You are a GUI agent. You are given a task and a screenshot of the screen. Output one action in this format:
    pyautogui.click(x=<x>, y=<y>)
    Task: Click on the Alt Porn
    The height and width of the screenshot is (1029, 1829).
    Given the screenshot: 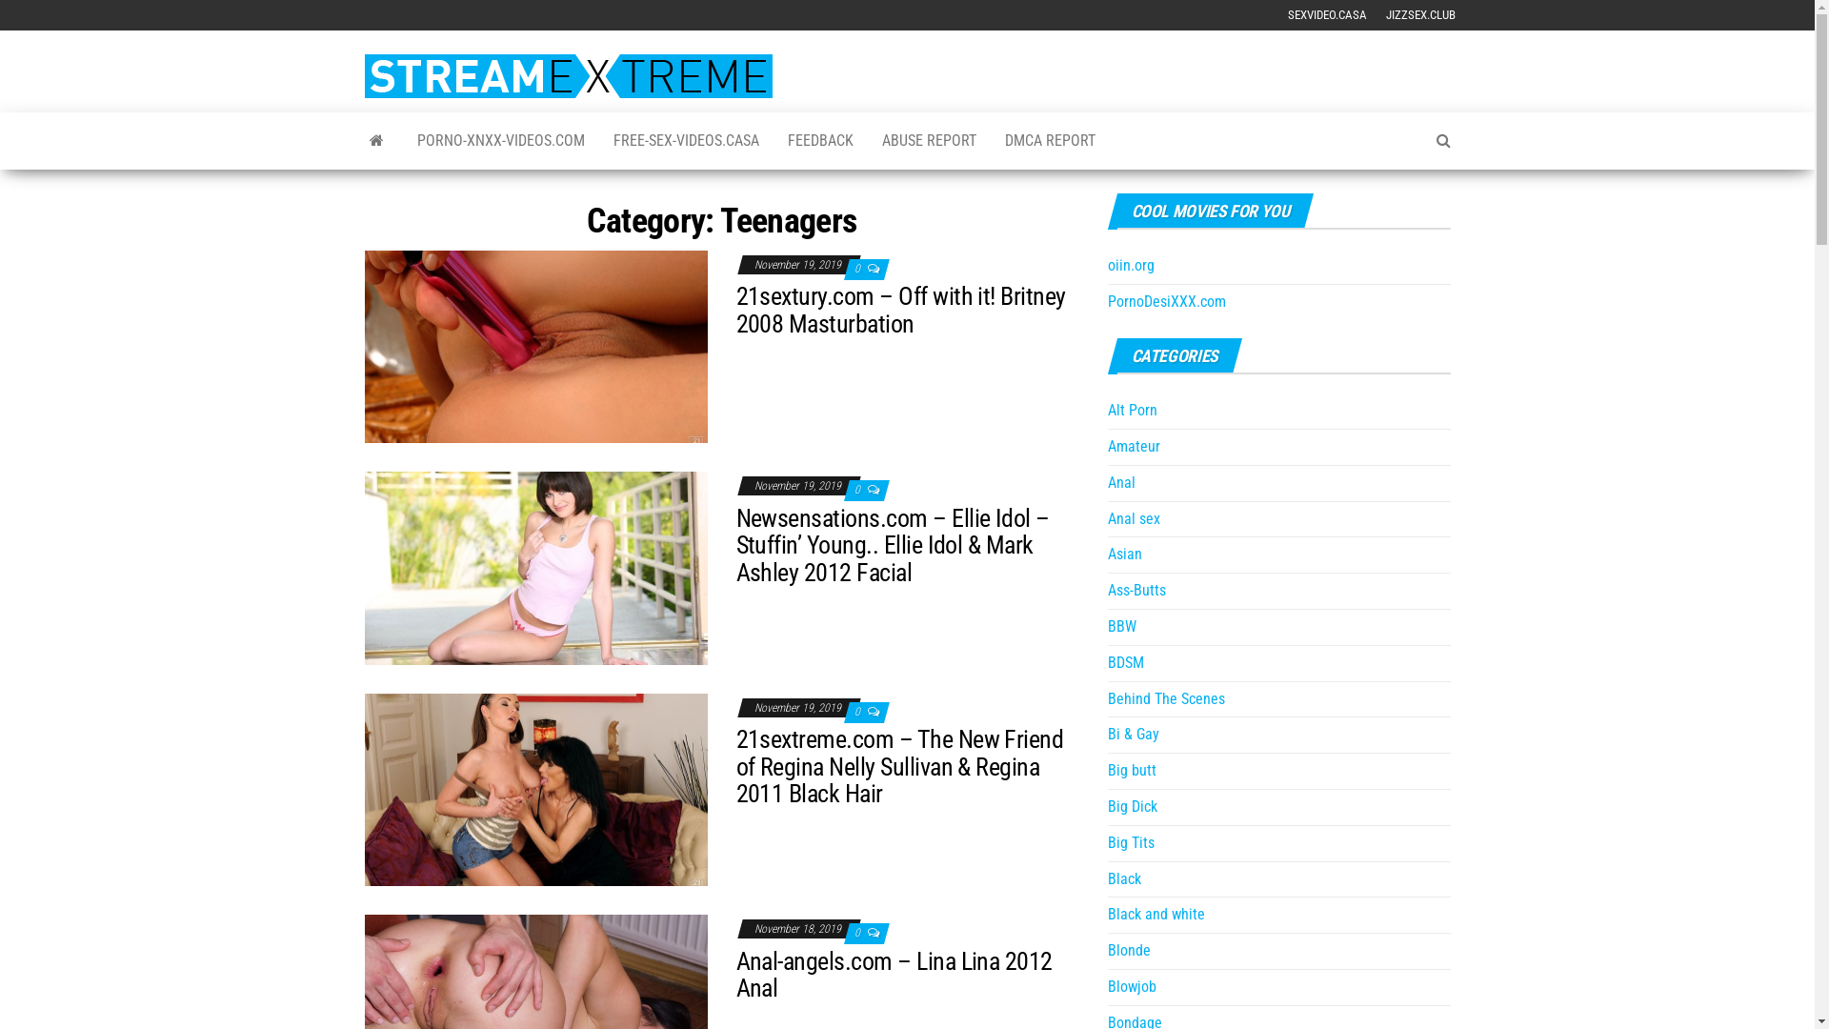 What is the action you would take?
    pyautogui.click(x=1132, y=410)
    